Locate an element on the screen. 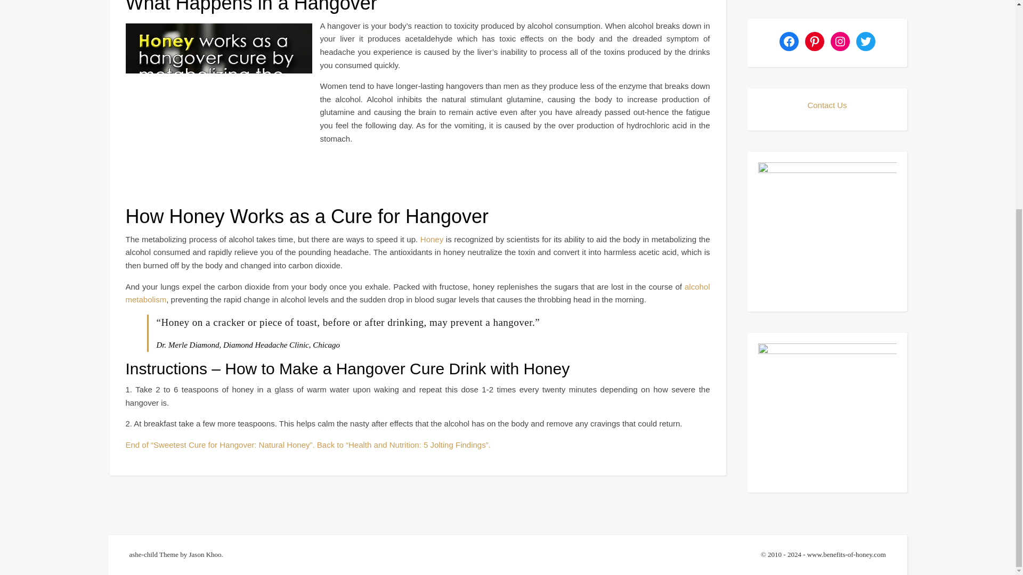  Contact Us is located at coordinates (827, 105).